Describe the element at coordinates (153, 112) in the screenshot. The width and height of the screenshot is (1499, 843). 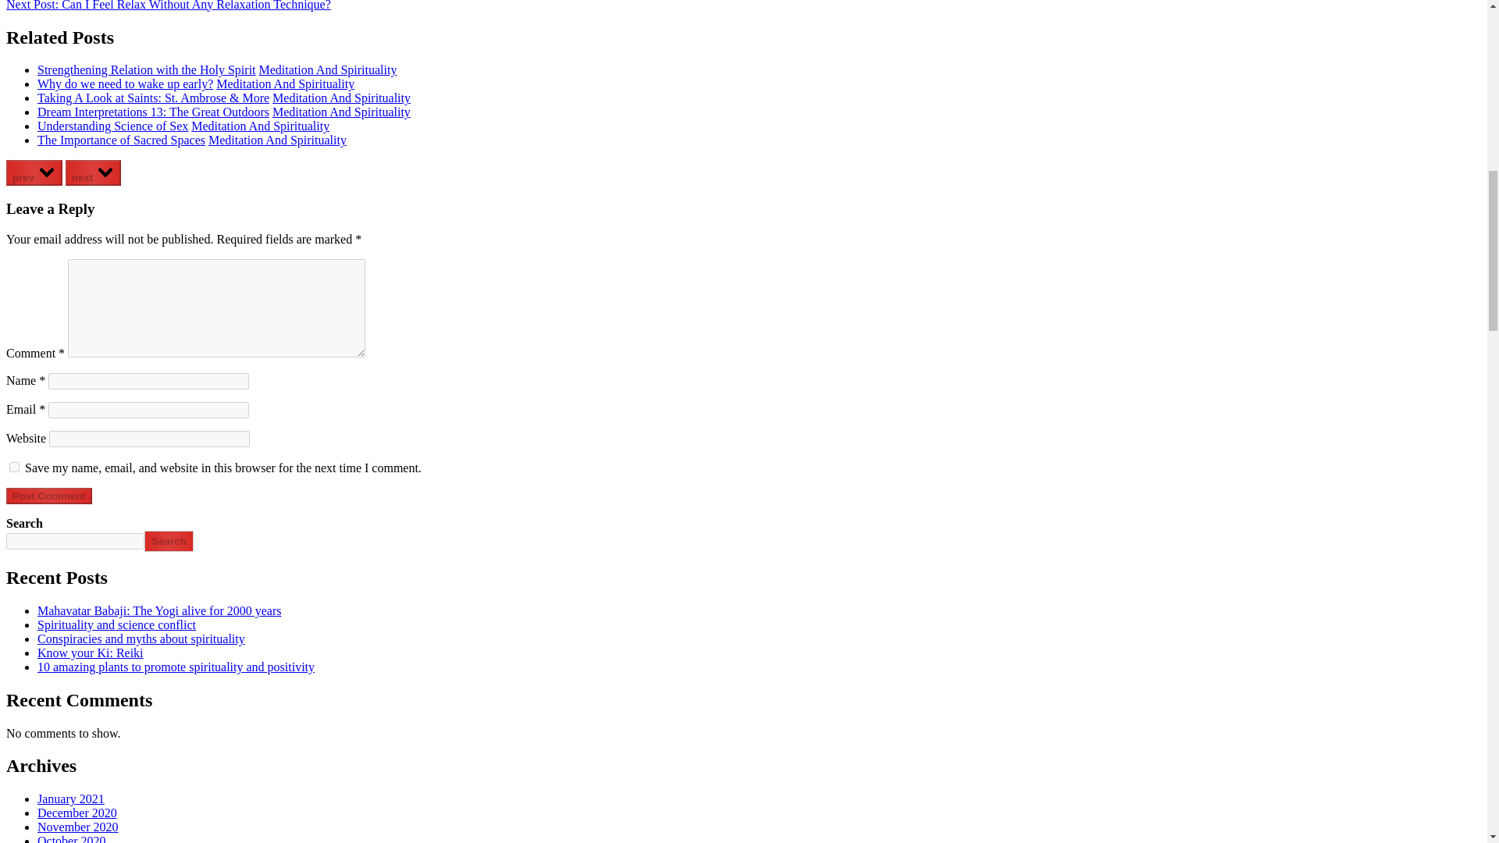
I see `Dream Interpretations 13: The Great Outdoors` at that location.